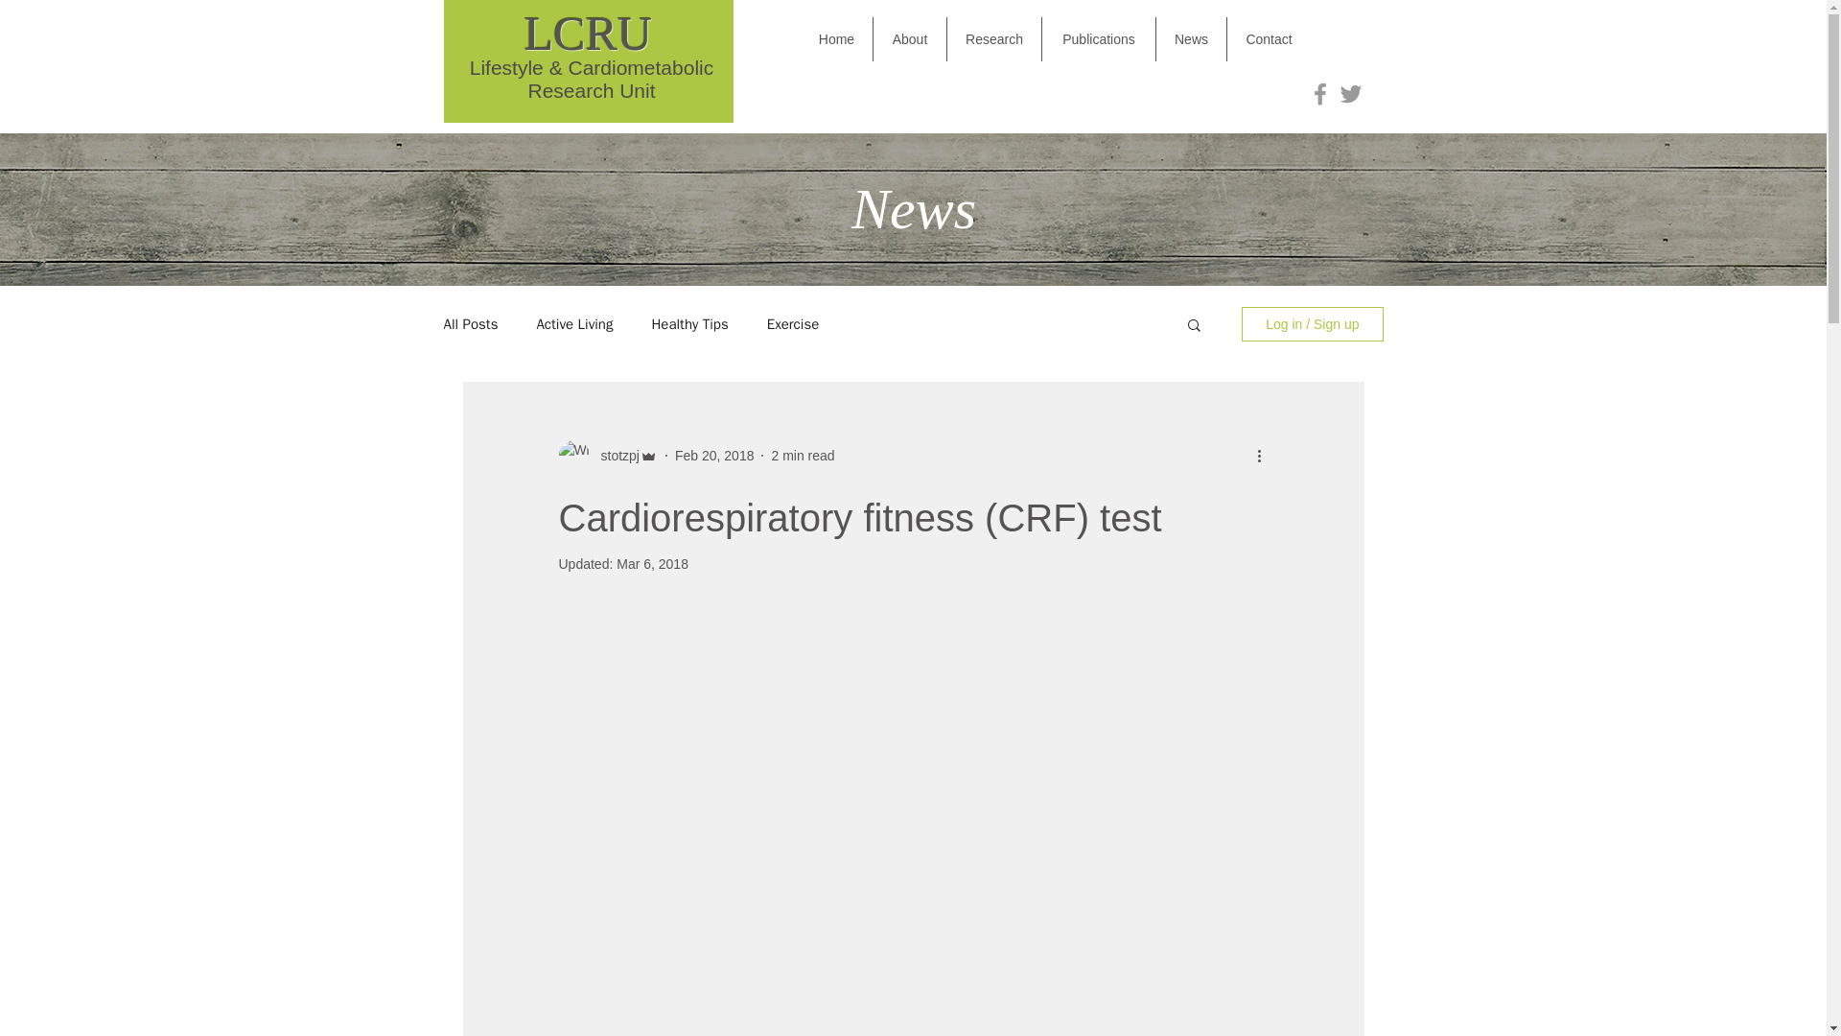 This screenshot has height=1036, width=1841. I want to click on Home, so click(836, 38).